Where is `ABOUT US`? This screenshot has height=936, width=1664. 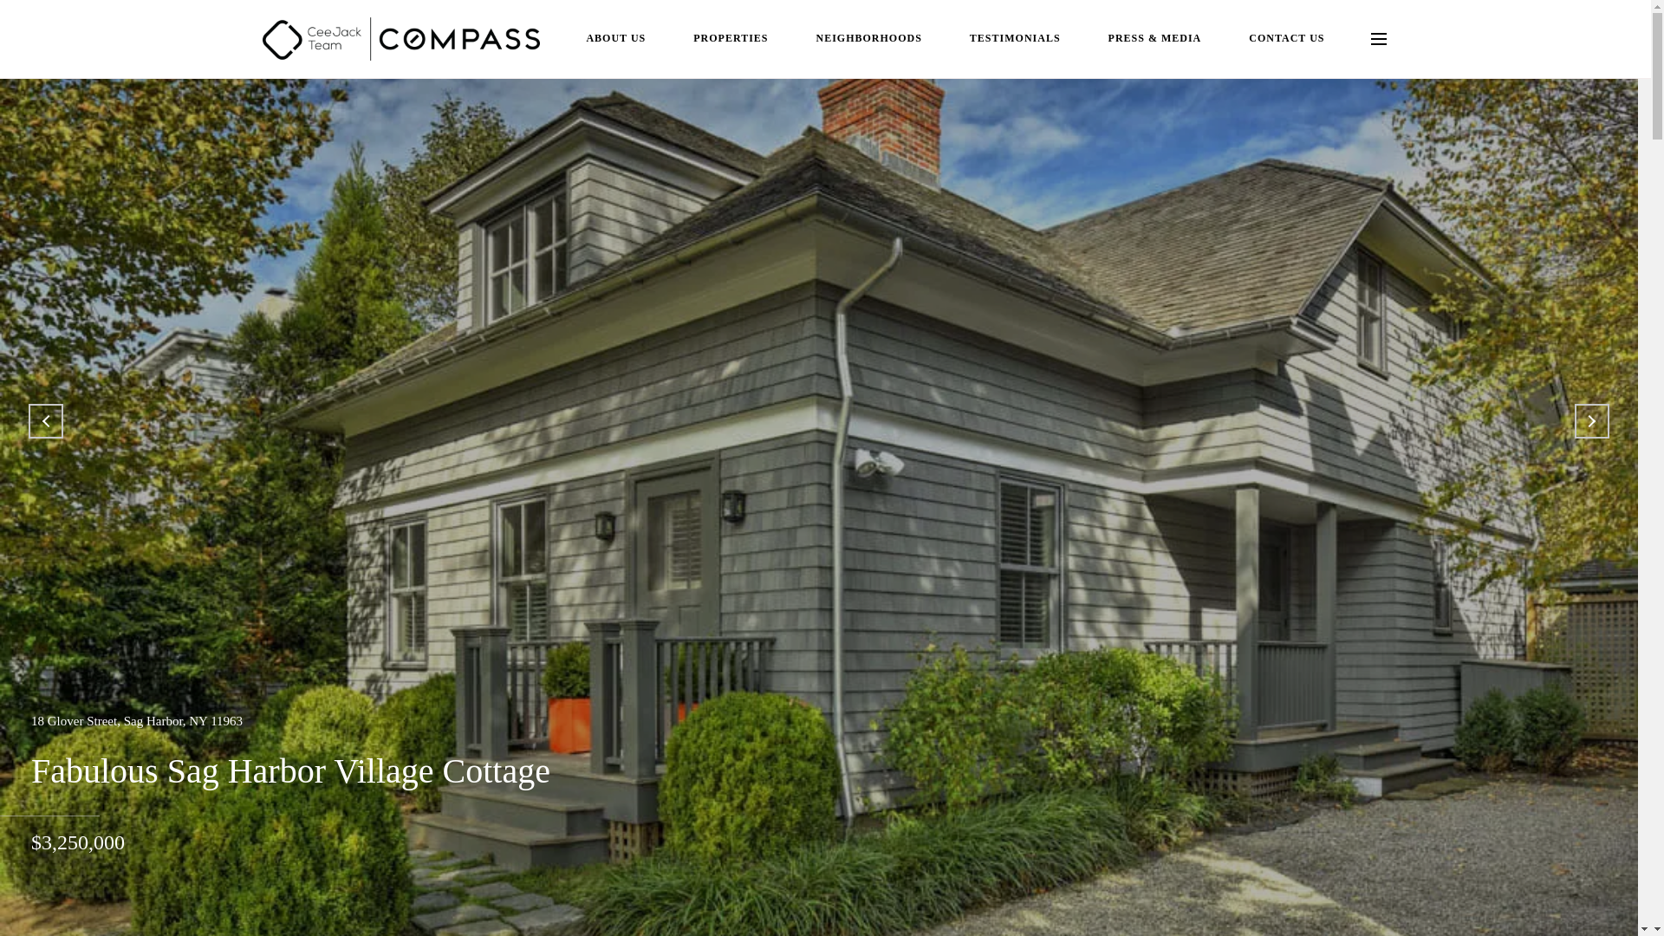
ABOUT US is located at coordinates (615, 38).